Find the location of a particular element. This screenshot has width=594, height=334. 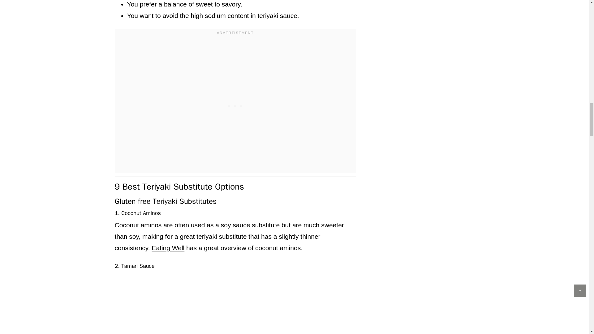

Eating Well is located at coordinates (168, 248).